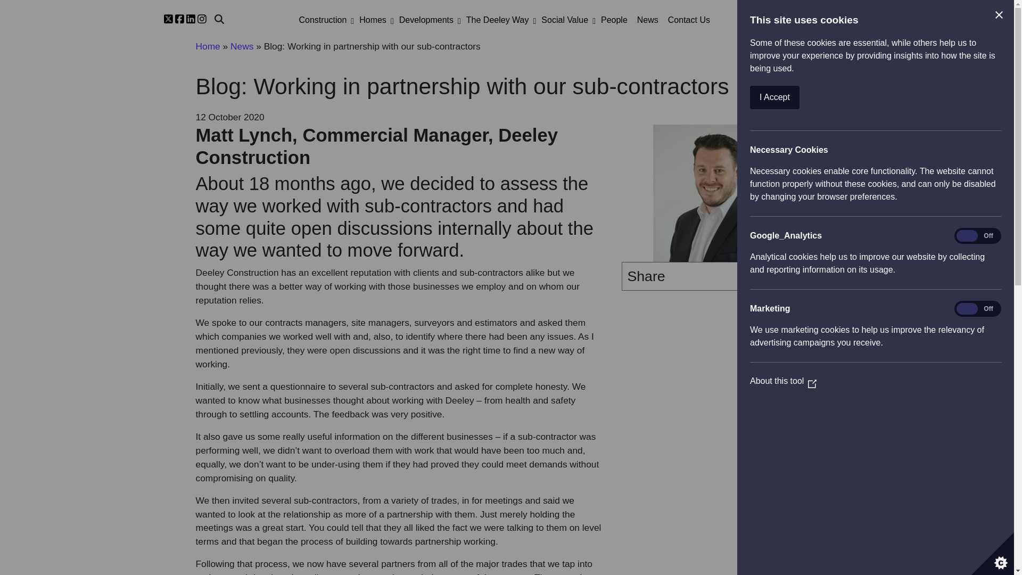 The image size is (1022, 575). What do you see at coordinates (323, 20) in the screenshot?
I see `Construction` at bounding box center [323, 20].